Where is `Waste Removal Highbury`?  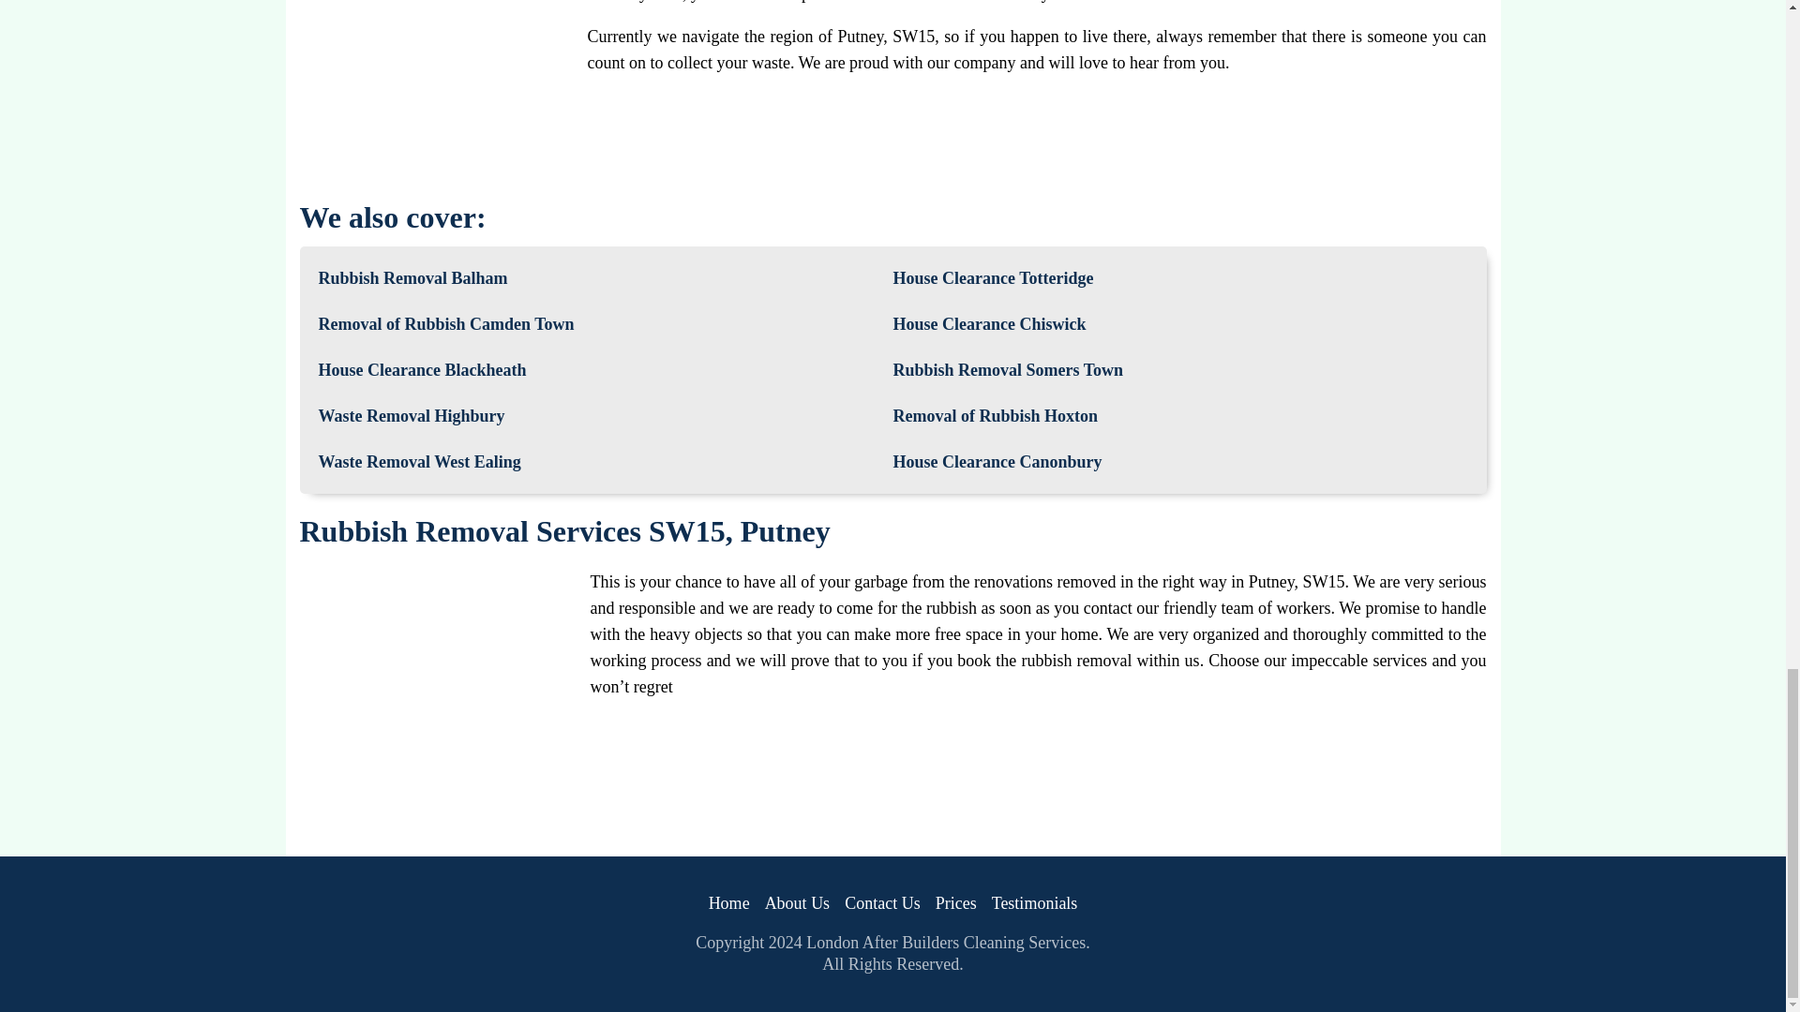
Waste Removal Highbury is located at coordinates (412, 416).